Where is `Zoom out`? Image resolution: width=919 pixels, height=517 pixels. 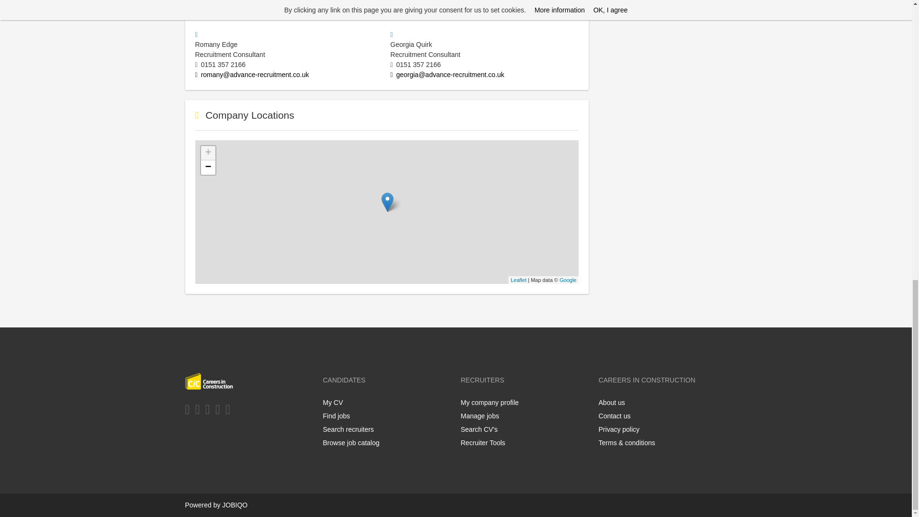 Zoom out is located at coordinates (208, 168).